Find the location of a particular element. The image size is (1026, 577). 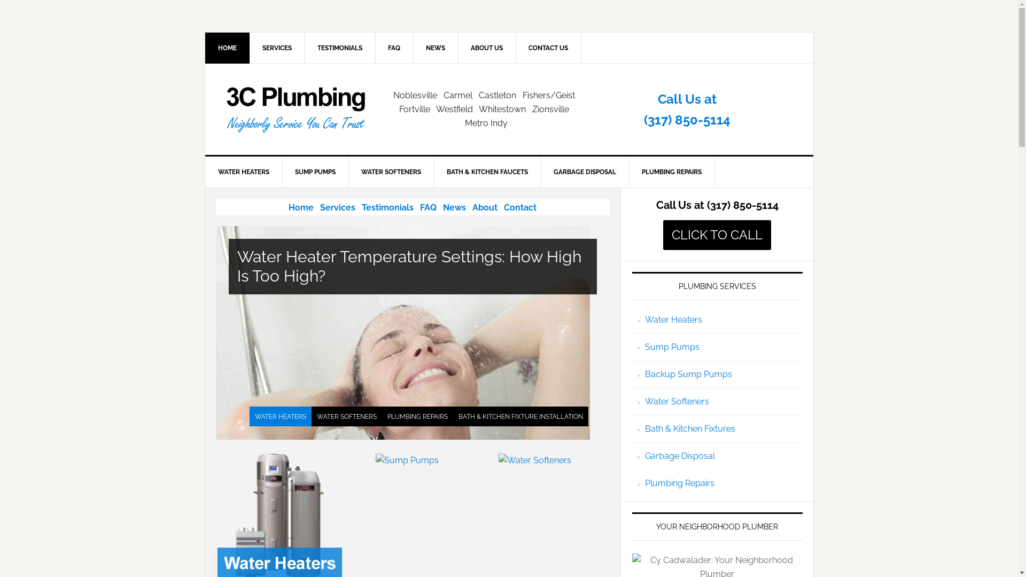

Metro Indy is located at coordinates (486, 123).